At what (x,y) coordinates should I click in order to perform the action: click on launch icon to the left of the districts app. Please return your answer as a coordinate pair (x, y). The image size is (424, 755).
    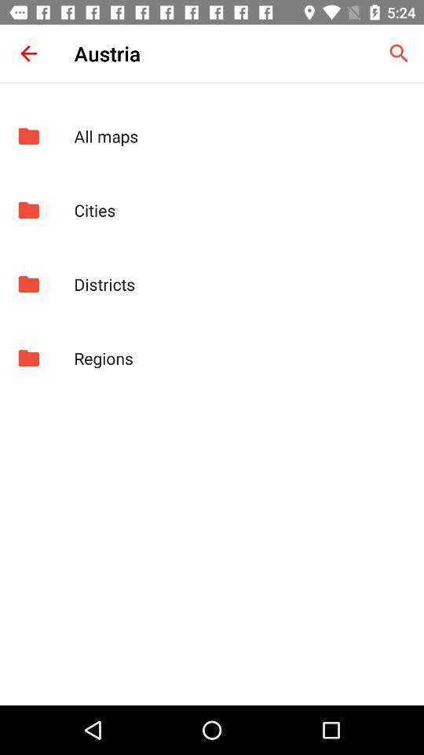
    Looking at the image, I should click on (28, 284).